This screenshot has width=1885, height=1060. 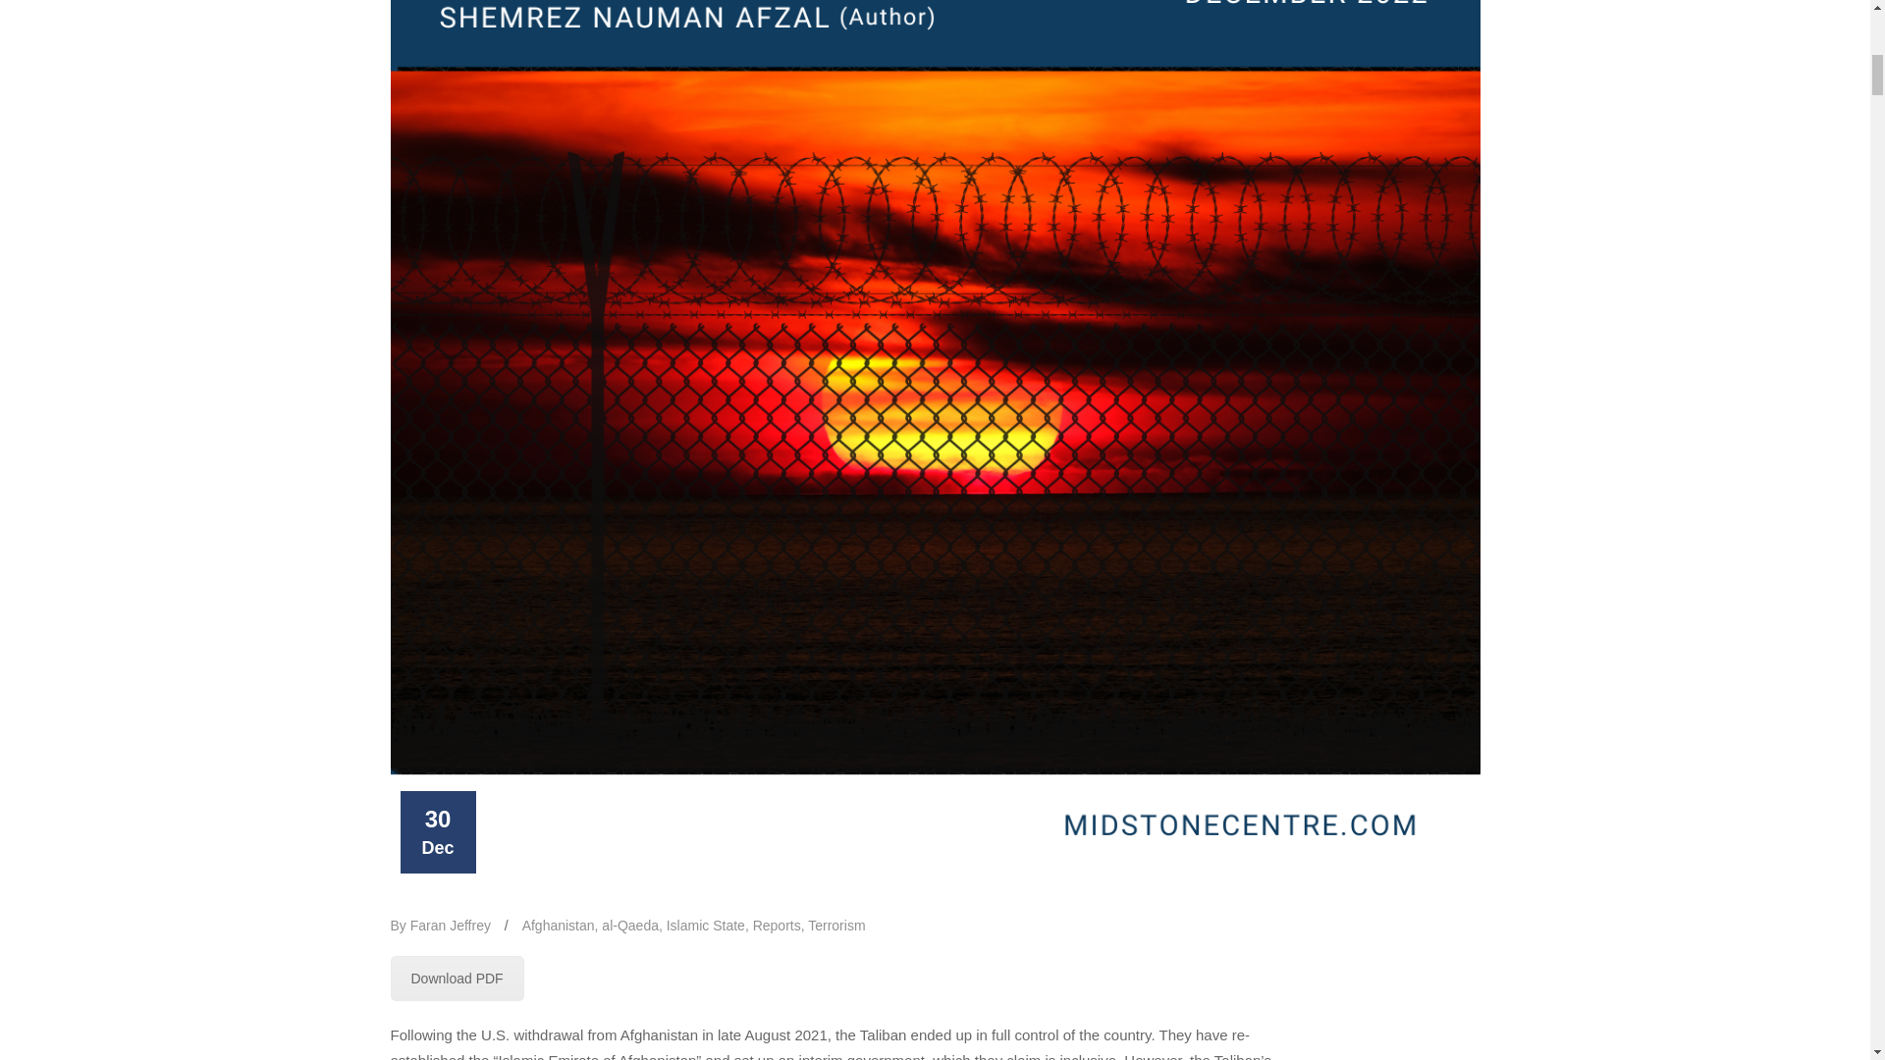 I want to click on Islamic State, so click(x=705, y=926).